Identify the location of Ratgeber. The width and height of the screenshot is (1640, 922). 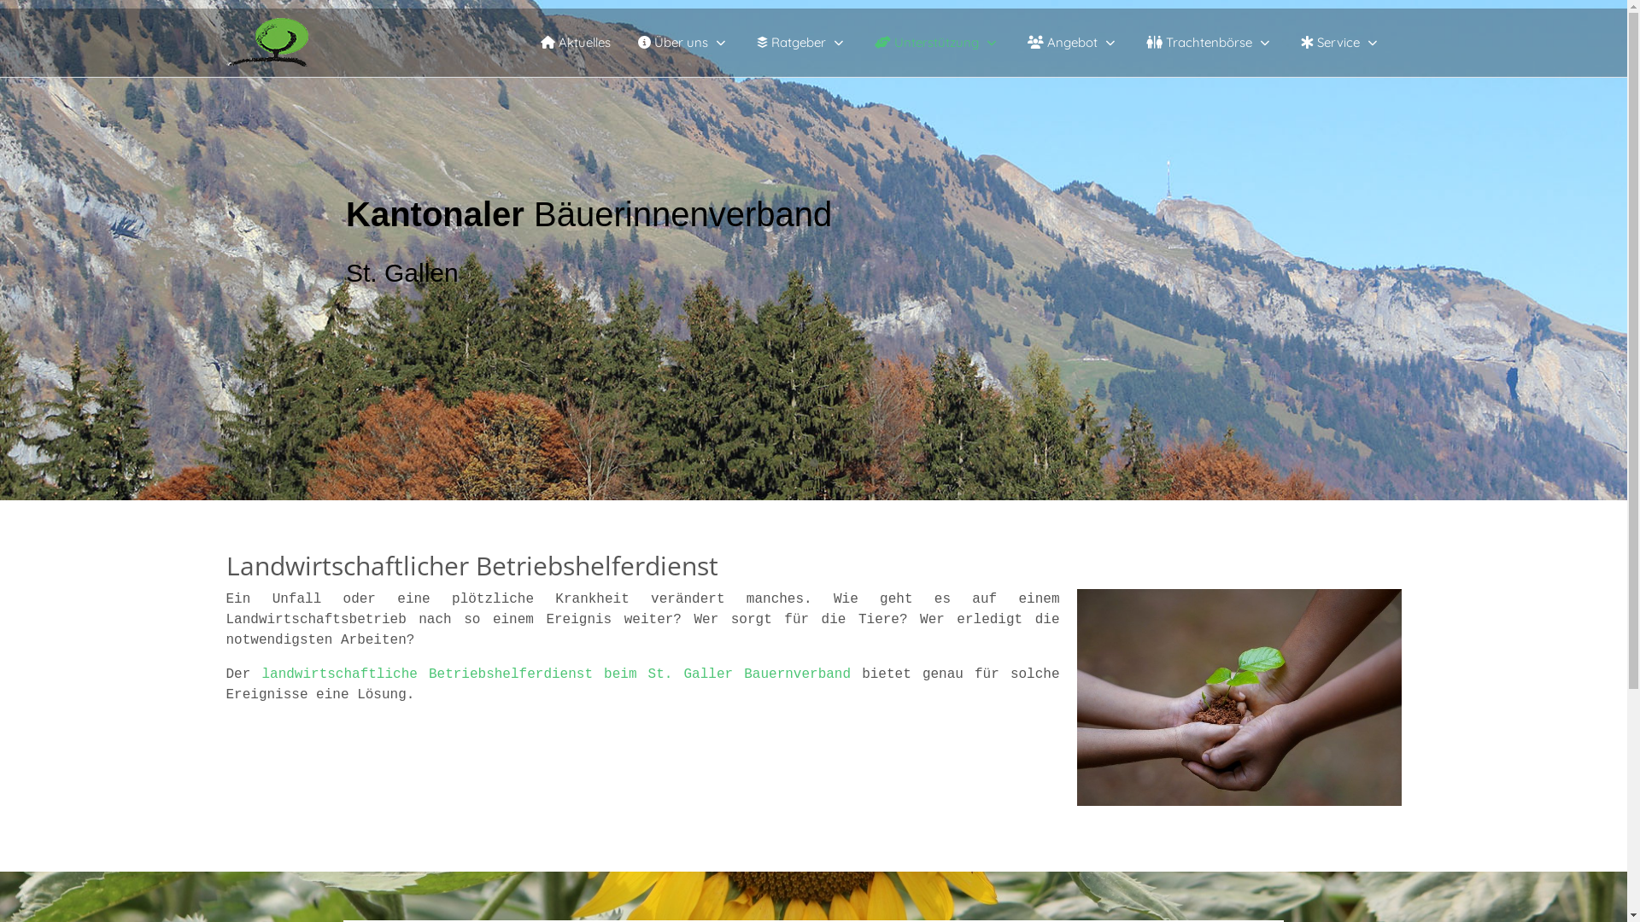
(802, 43).